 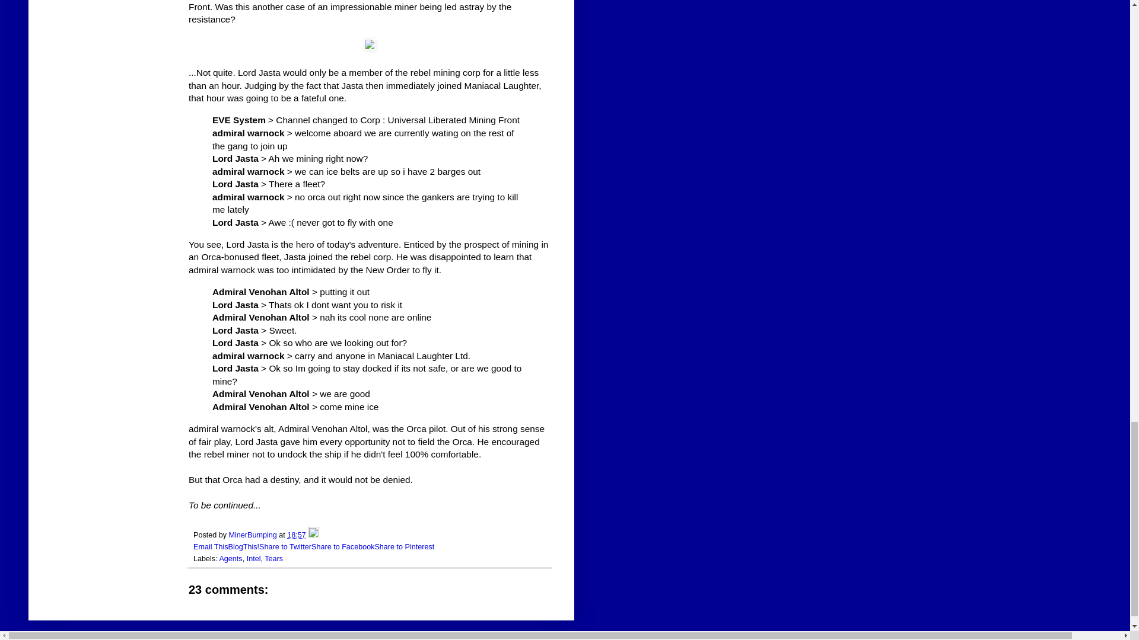 I want to click on author profile, so click(x=254, y=535).